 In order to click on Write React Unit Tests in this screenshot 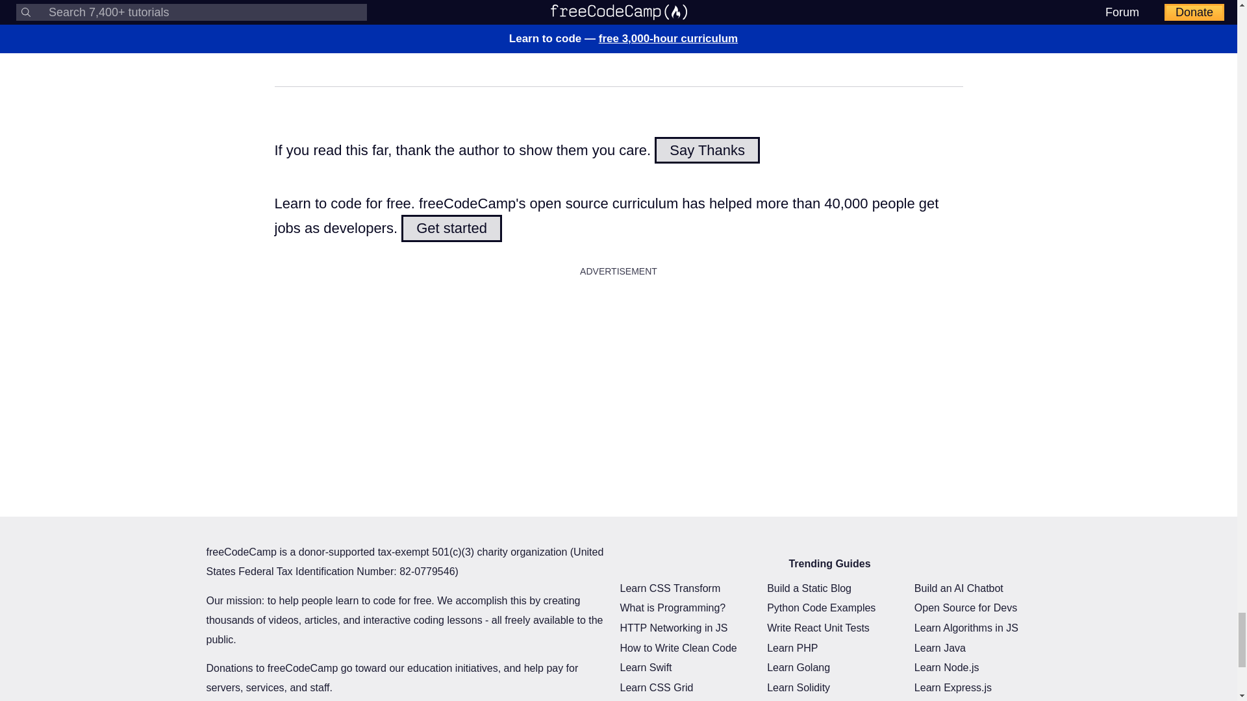, I will do `click(818, 628)`.